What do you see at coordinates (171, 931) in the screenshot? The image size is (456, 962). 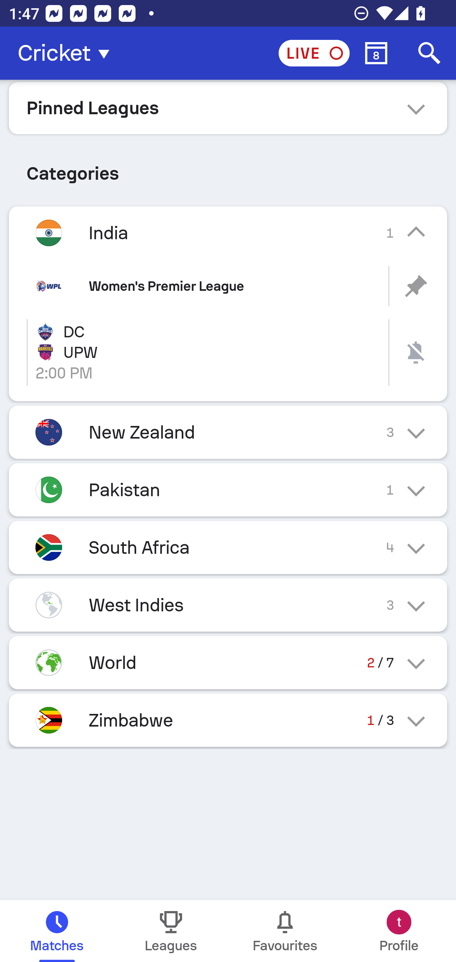 I see `Leagues` at bounding box center [171, 931].